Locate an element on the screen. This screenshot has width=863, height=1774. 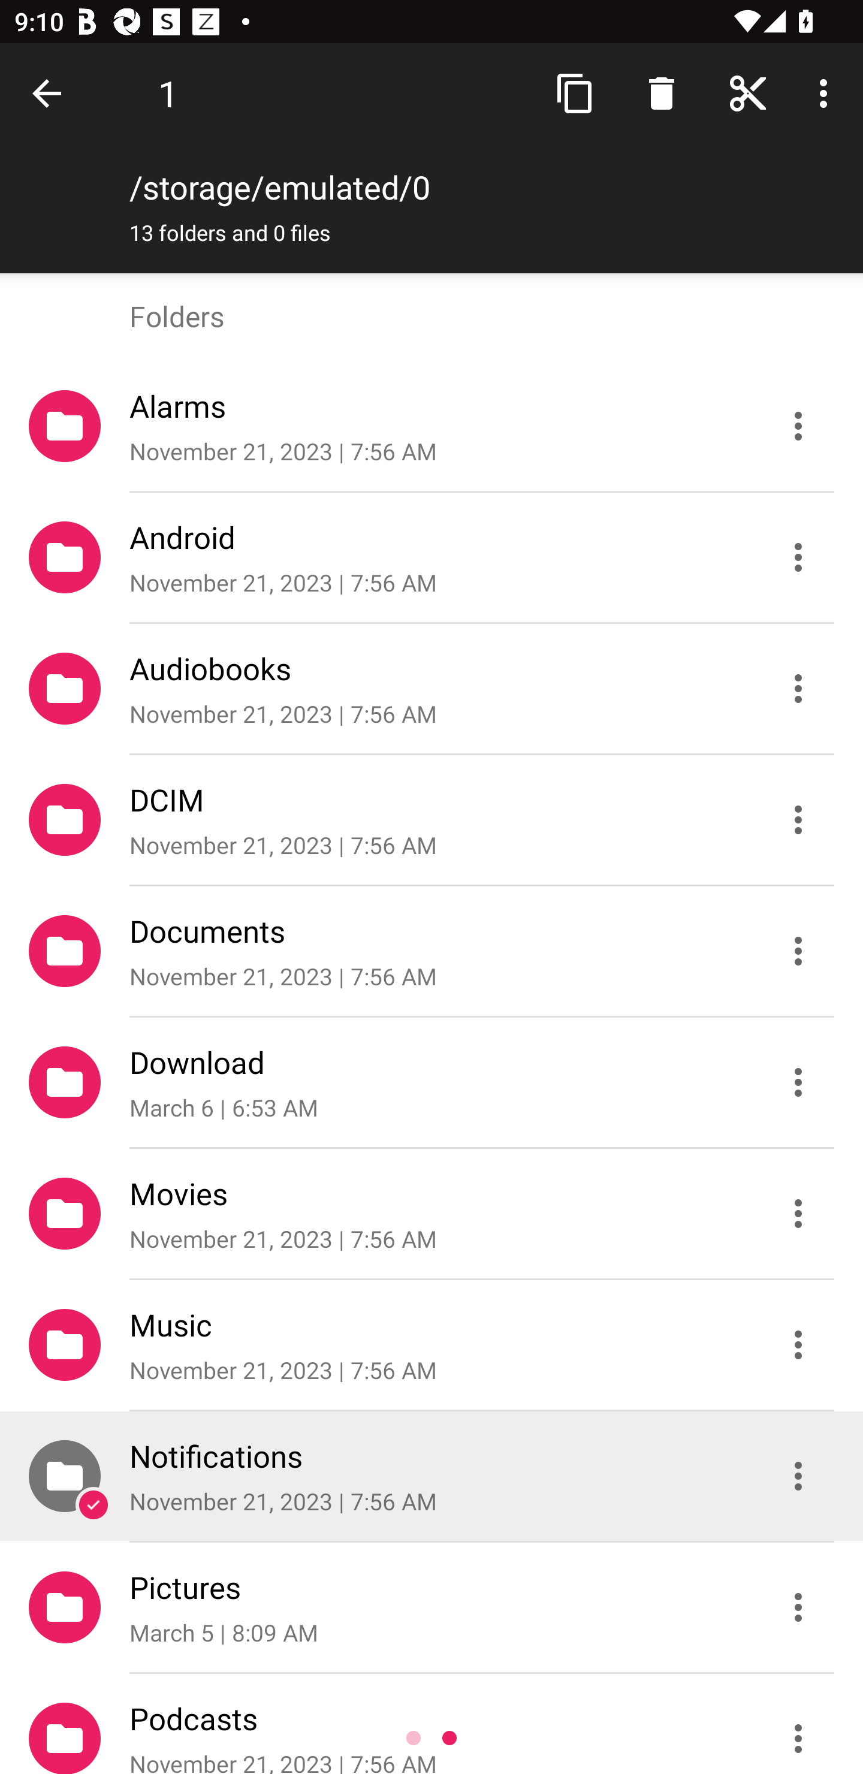
Android November 21, 2023 | 7:56 AM is located at coordinates (431, 557).